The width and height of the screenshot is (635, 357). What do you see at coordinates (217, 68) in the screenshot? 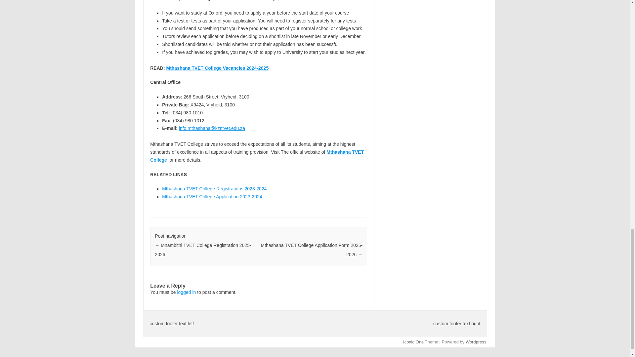
I see `Mthashana TVET College Vacancies 2024-2025` at bounding box center [217, 68].